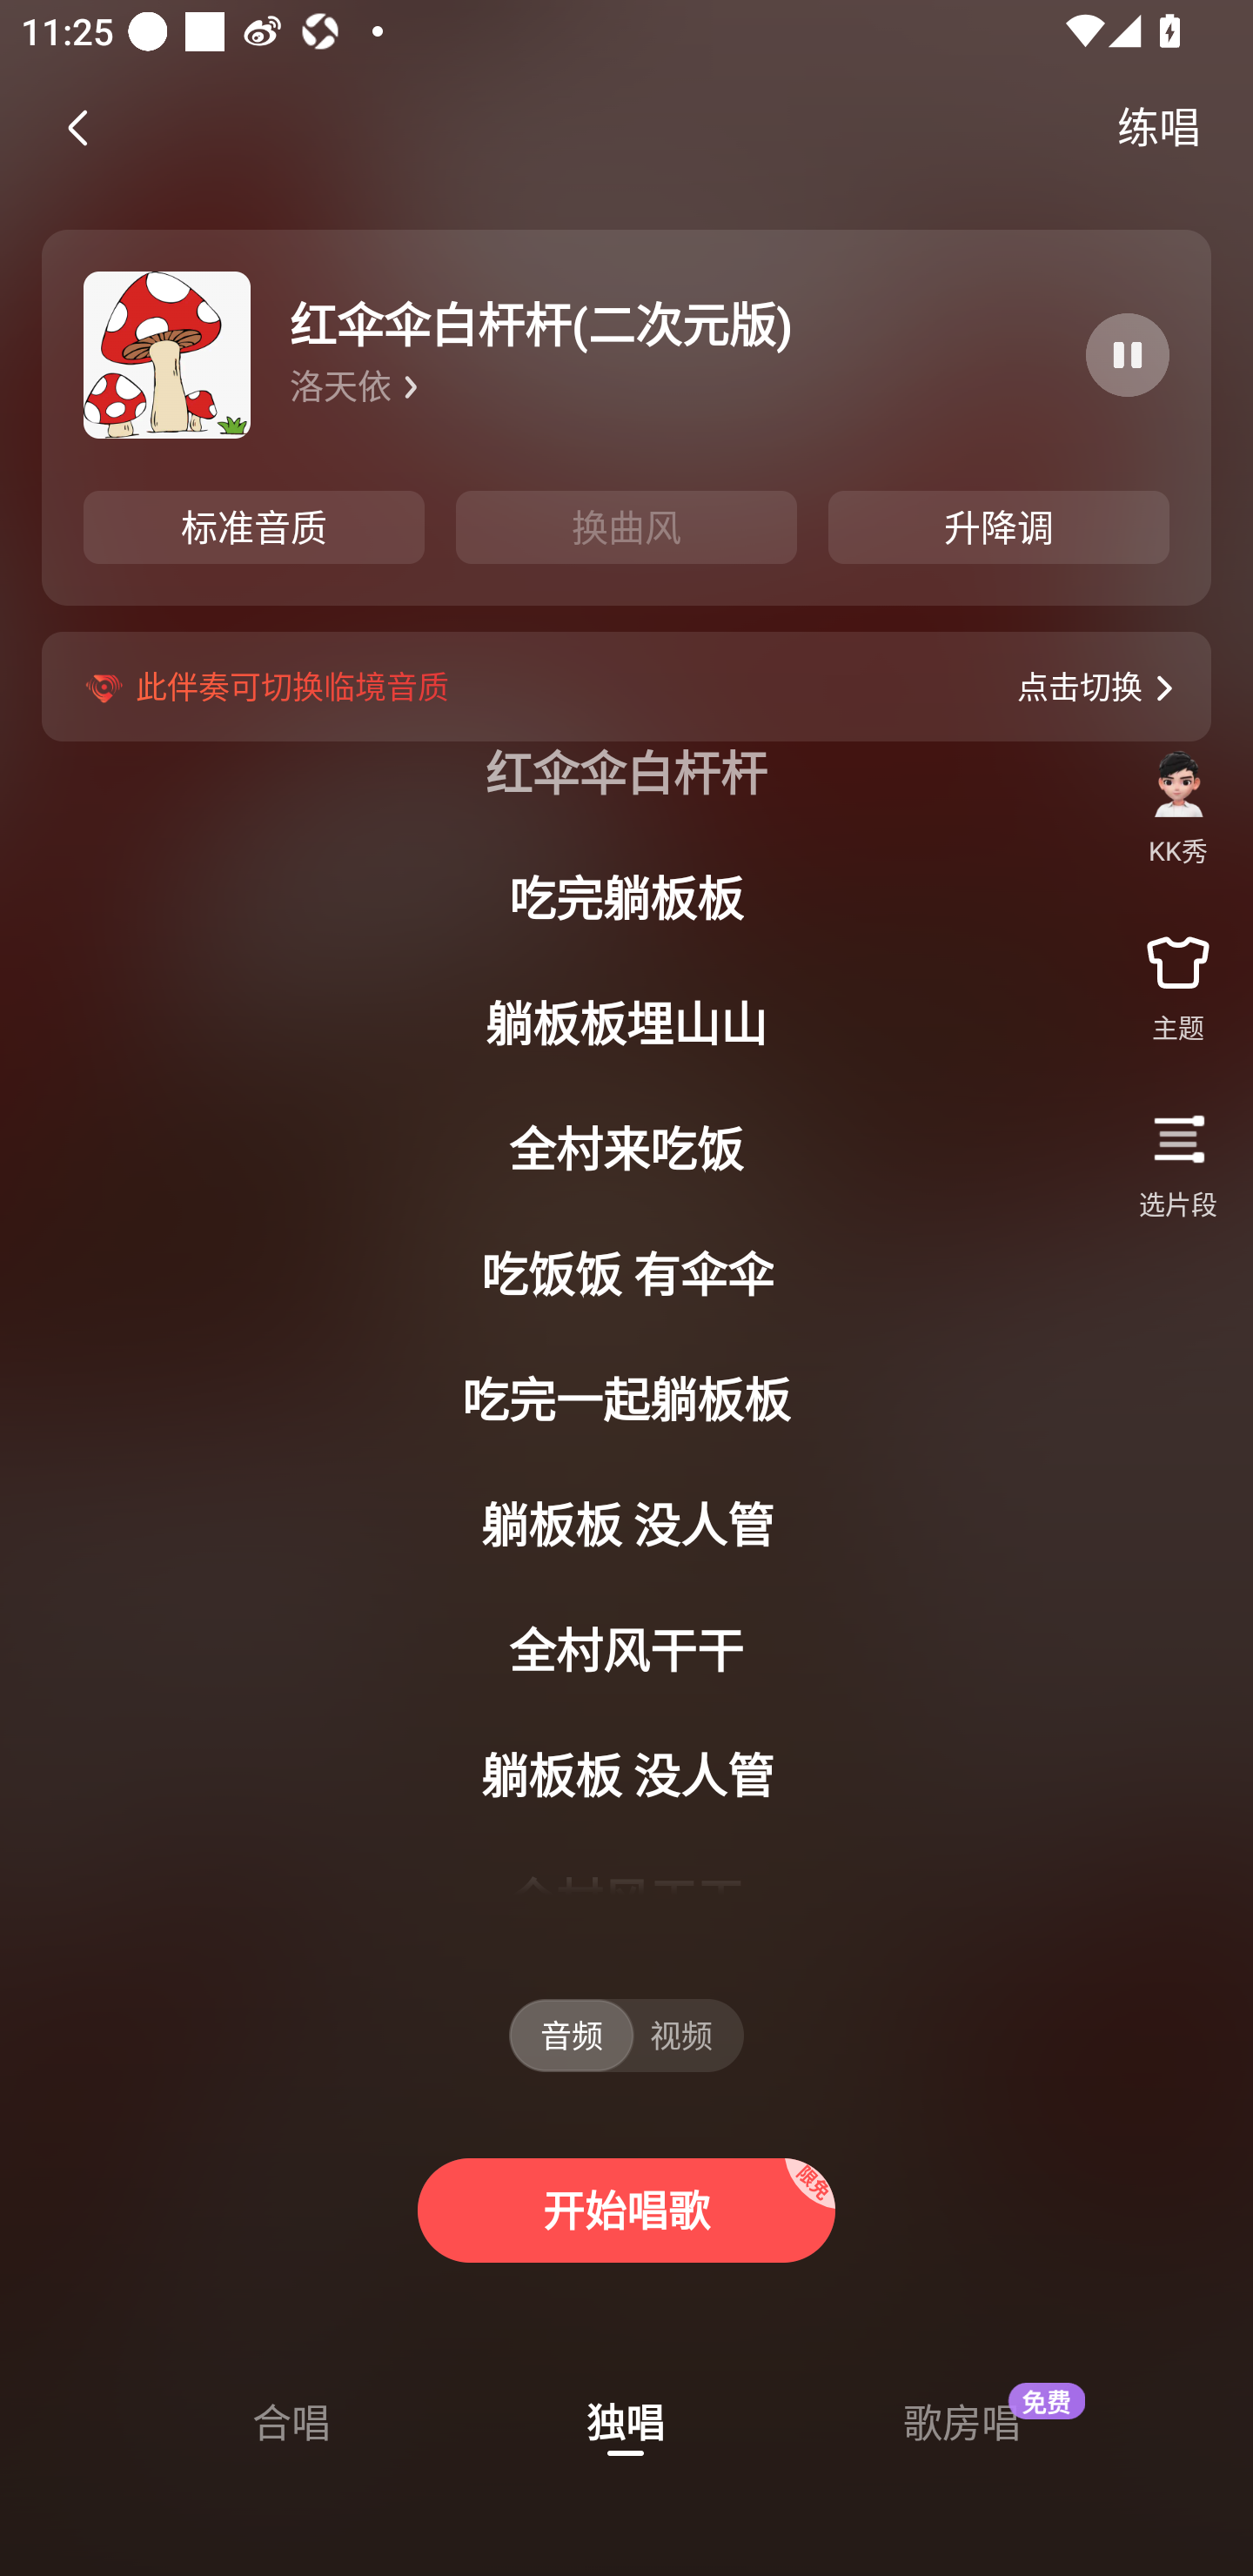 The image size is (1253, 2576). What do you see at coordinates (1177, 956) in the screenshot?
I see `主题` at bounding box center [1177, 956].